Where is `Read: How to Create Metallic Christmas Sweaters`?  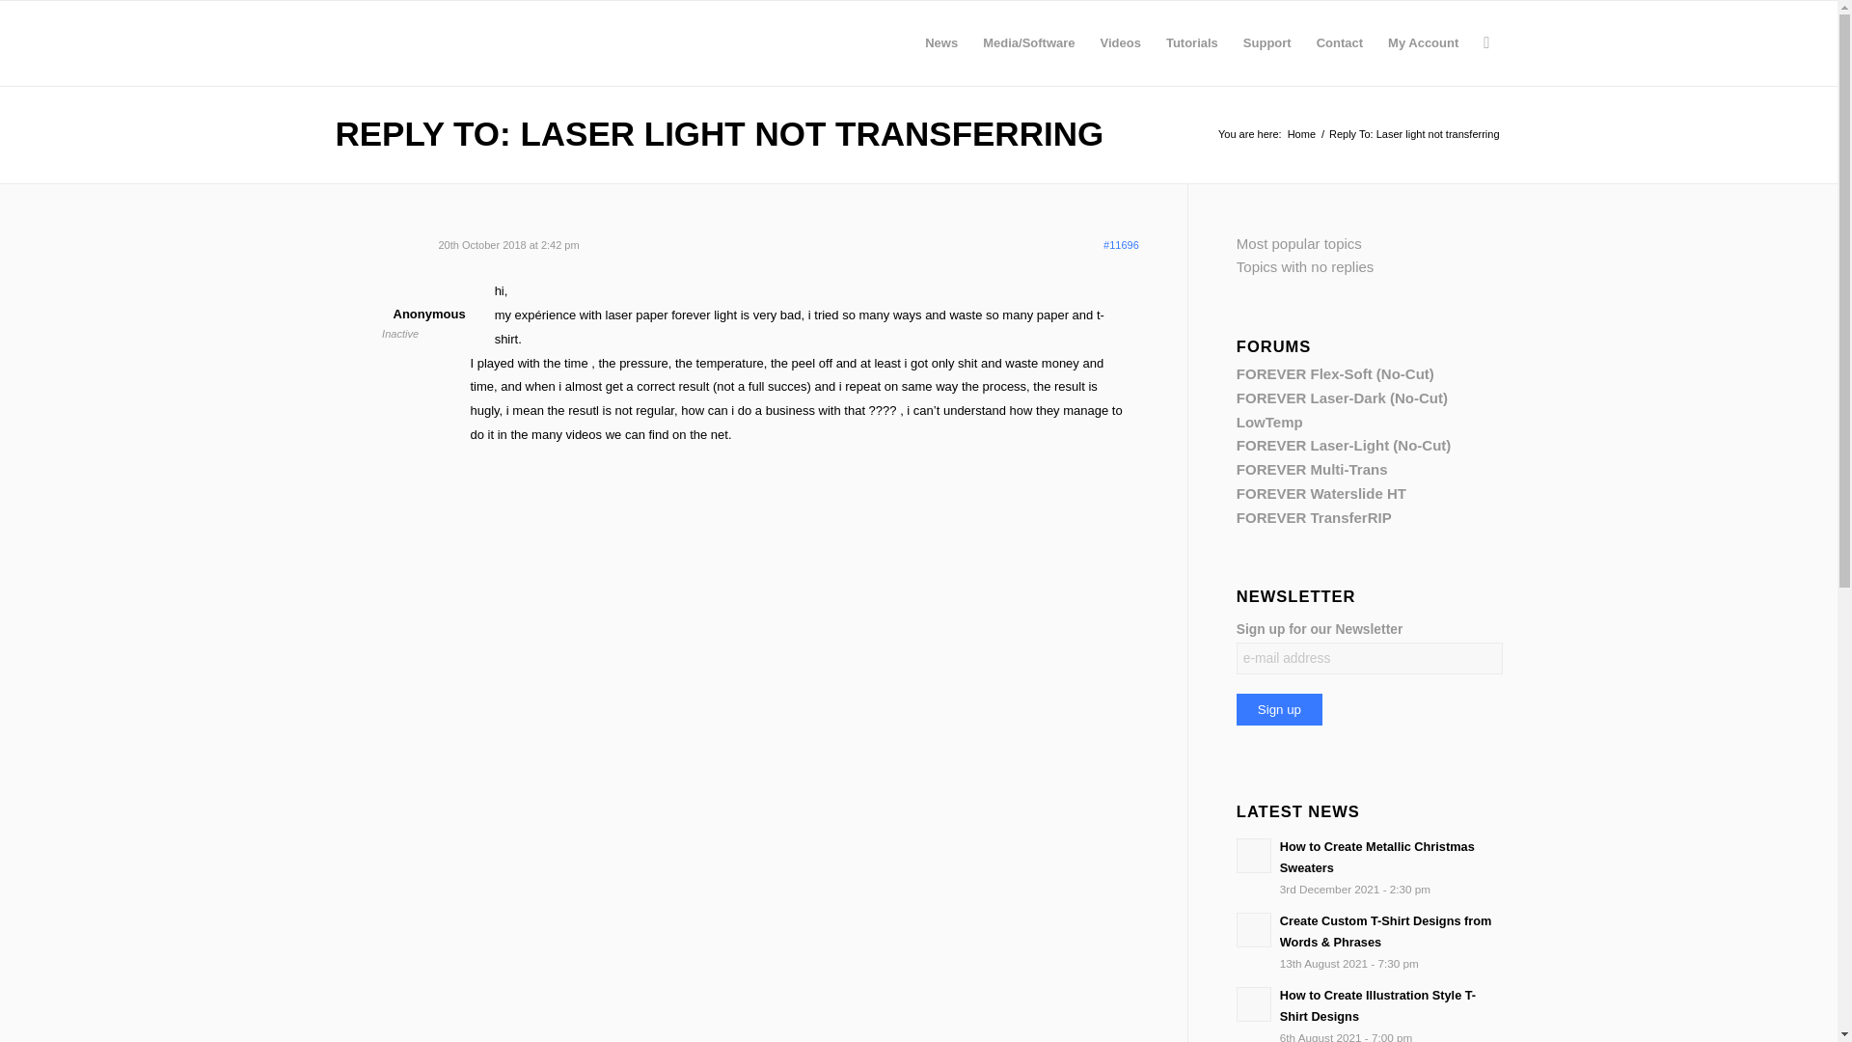 Read: How to Create Metallic Christmas Sweaters is located at coordinates (1254, 856).